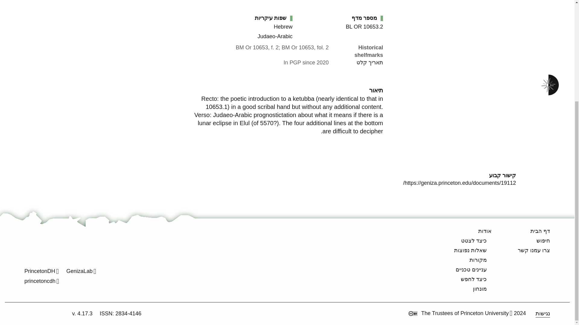 This screenshot has height=325, width=579. Describe the element at coordinates (42, 281) in the screenshot. I see `princetoncdh` at that location.